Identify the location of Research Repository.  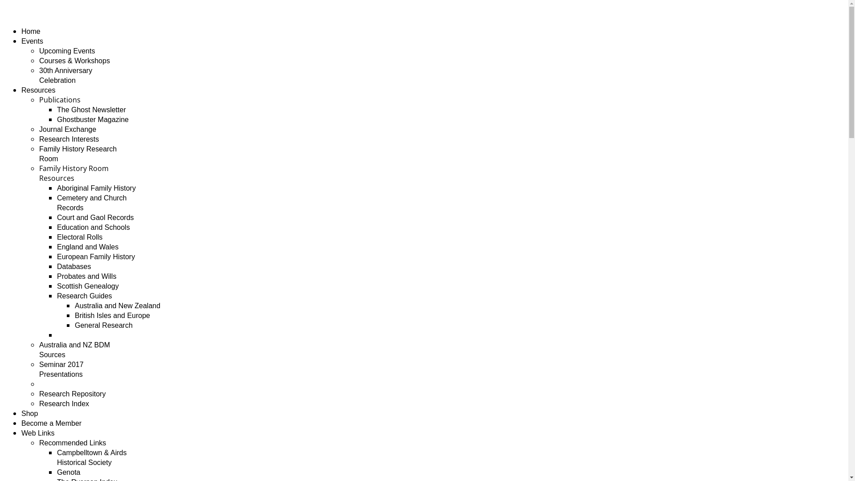
(72, 394).